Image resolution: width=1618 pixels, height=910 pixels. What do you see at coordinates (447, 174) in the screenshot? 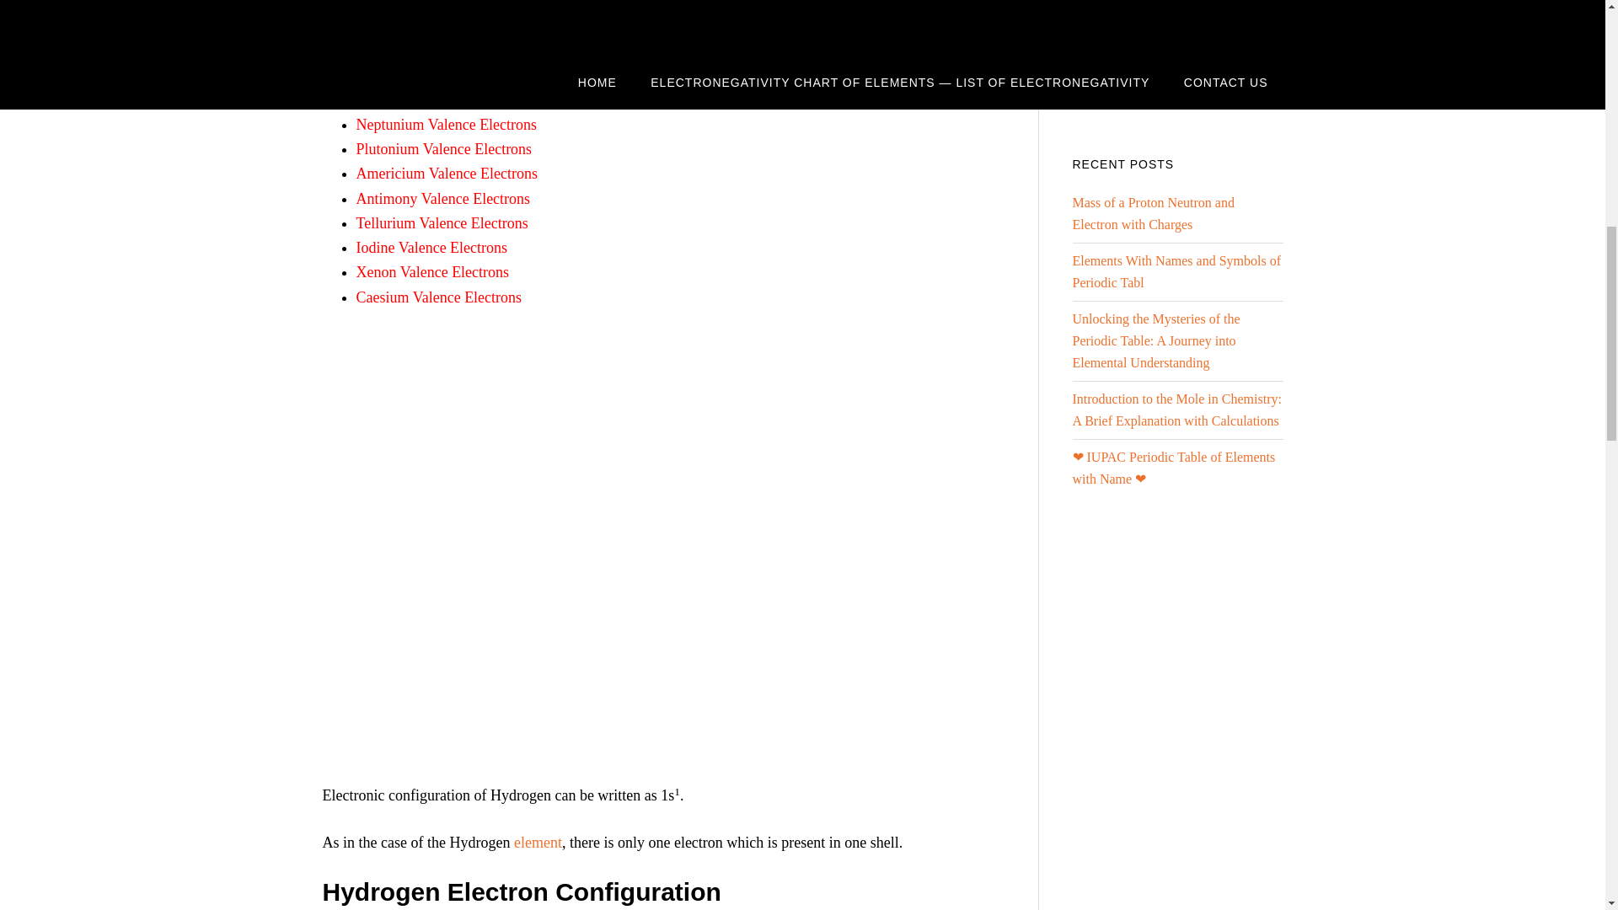
I see `Americium Valence Electrons` at bounding box center [447, 174].